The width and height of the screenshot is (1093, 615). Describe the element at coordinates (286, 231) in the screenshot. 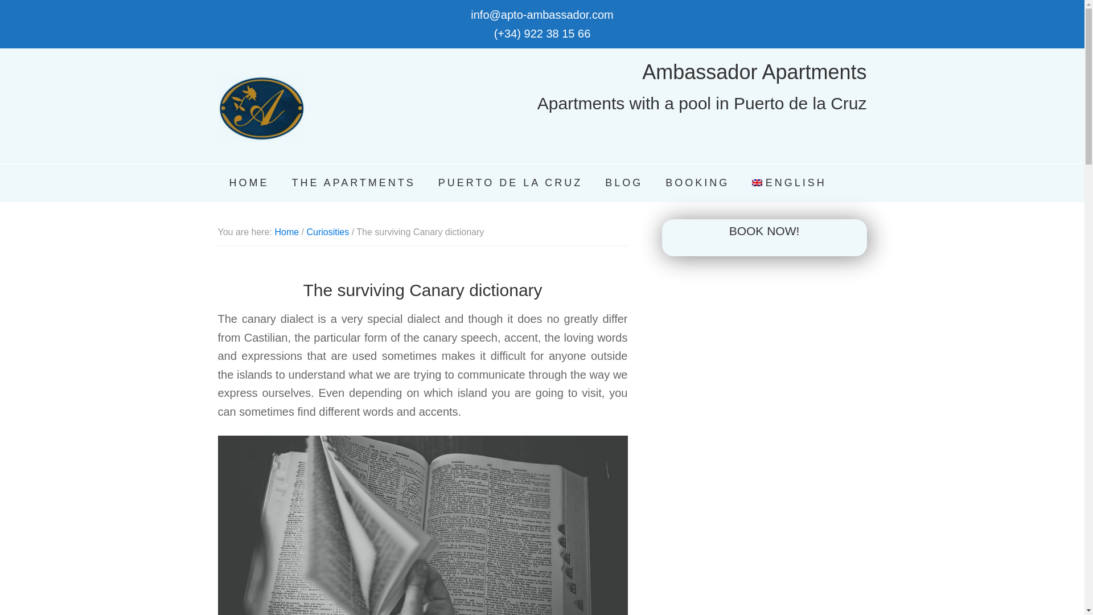

I see `Home` at that location.